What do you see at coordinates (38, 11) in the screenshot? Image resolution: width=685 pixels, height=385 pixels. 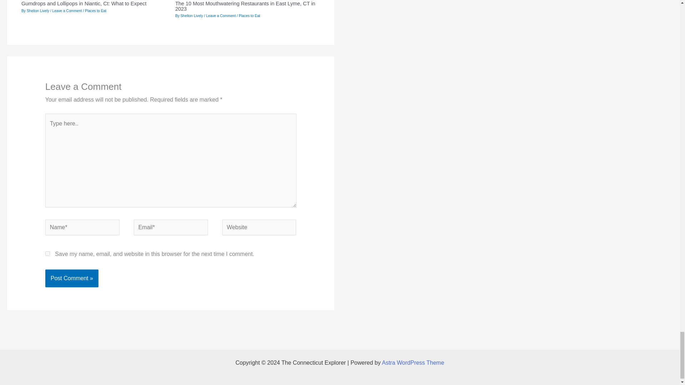 I see `Shelton Lively` at bounding box center [38, 11].